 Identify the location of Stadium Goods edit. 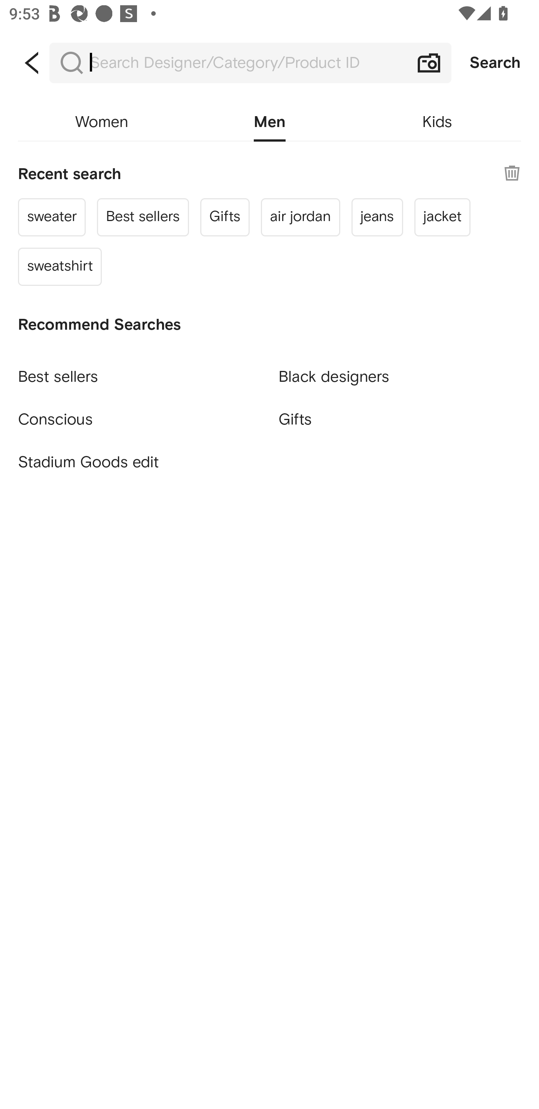
(139, 462).